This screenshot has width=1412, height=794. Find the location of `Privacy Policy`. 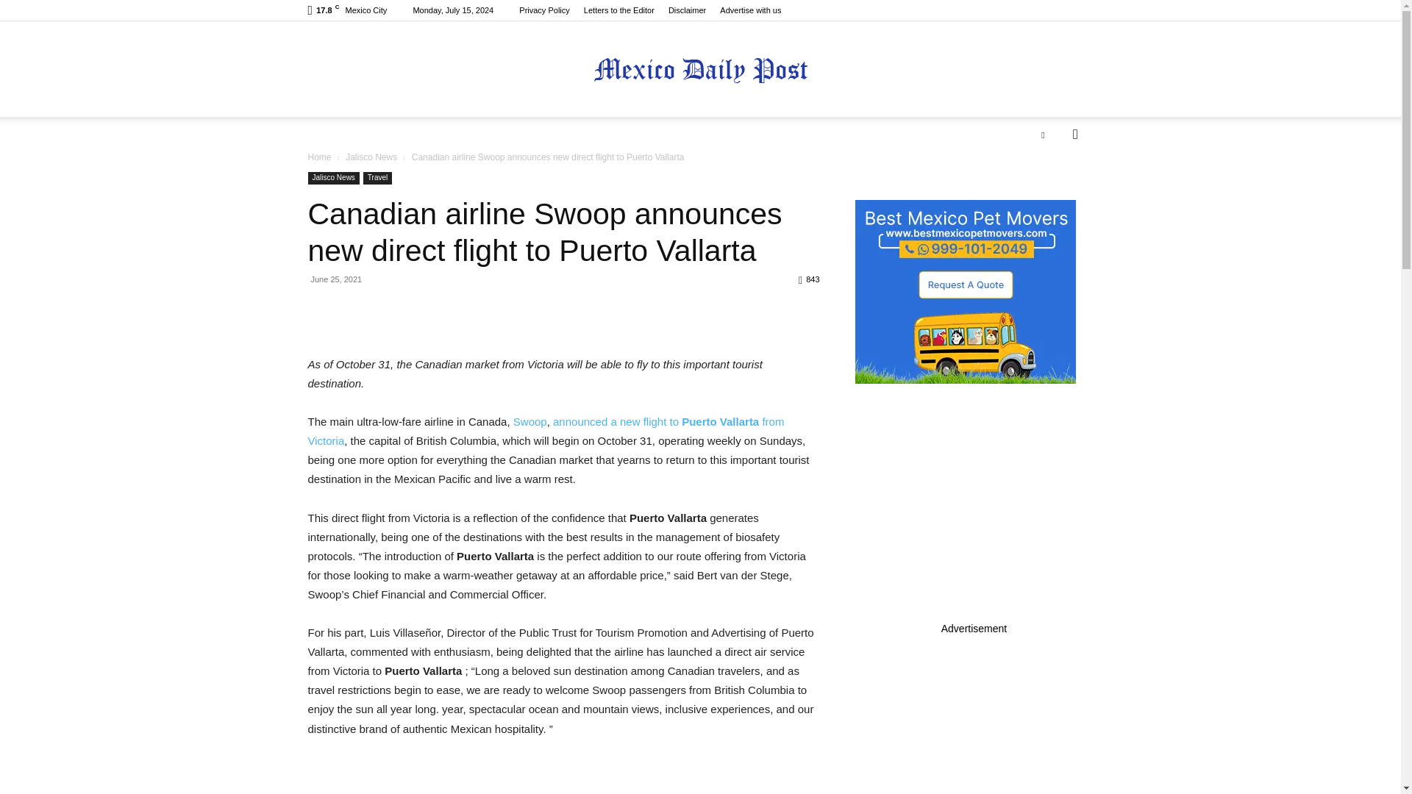

Privacy Policy is located at coordinates (544, 10).